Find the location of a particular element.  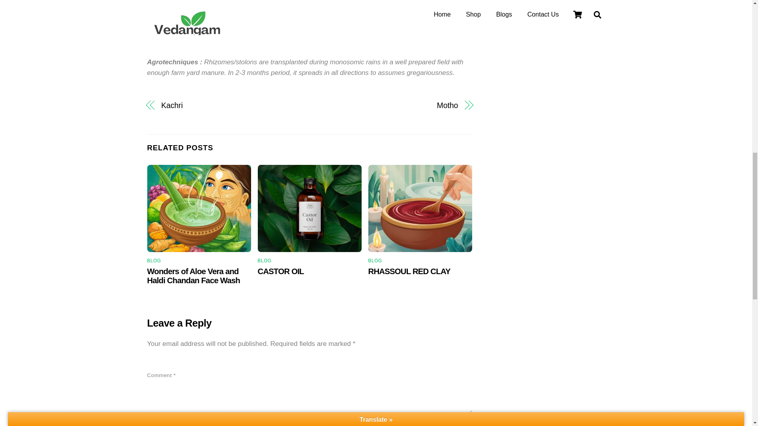

Motho is located at coordinates (388, 105).